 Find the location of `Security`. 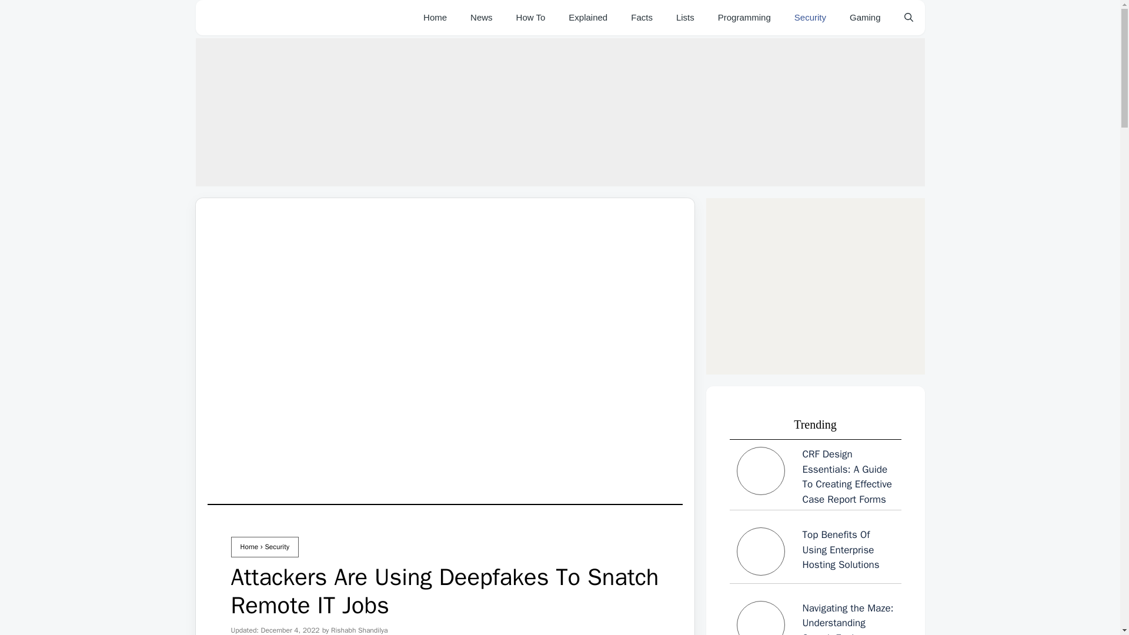

Security is located at coordinates (810, 18).